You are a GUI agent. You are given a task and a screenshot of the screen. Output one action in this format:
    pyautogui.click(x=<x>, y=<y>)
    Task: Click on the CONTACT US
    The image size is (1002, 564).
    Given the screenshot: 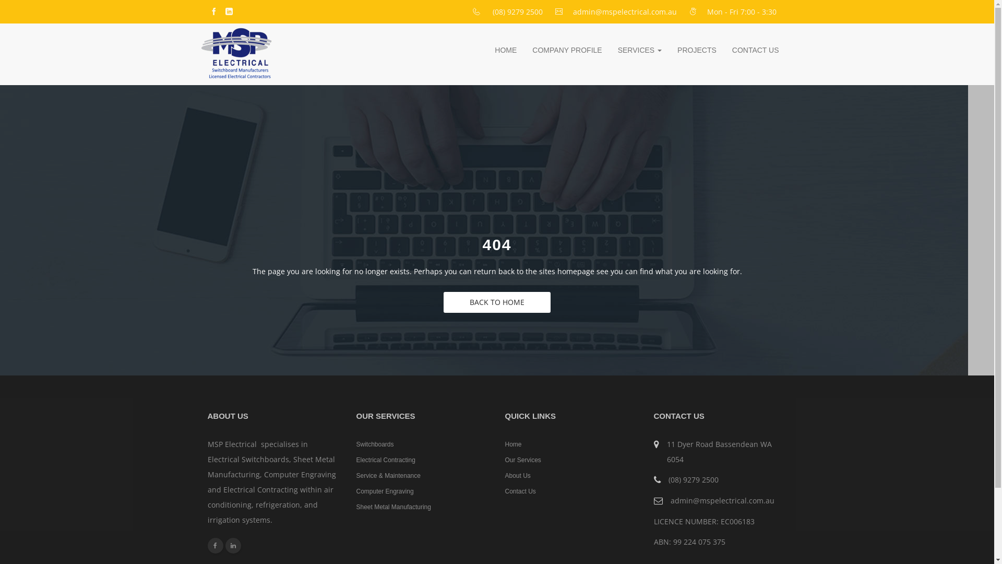 What is the action you would take?
    pyautogui.click(x=756, y=50)
    